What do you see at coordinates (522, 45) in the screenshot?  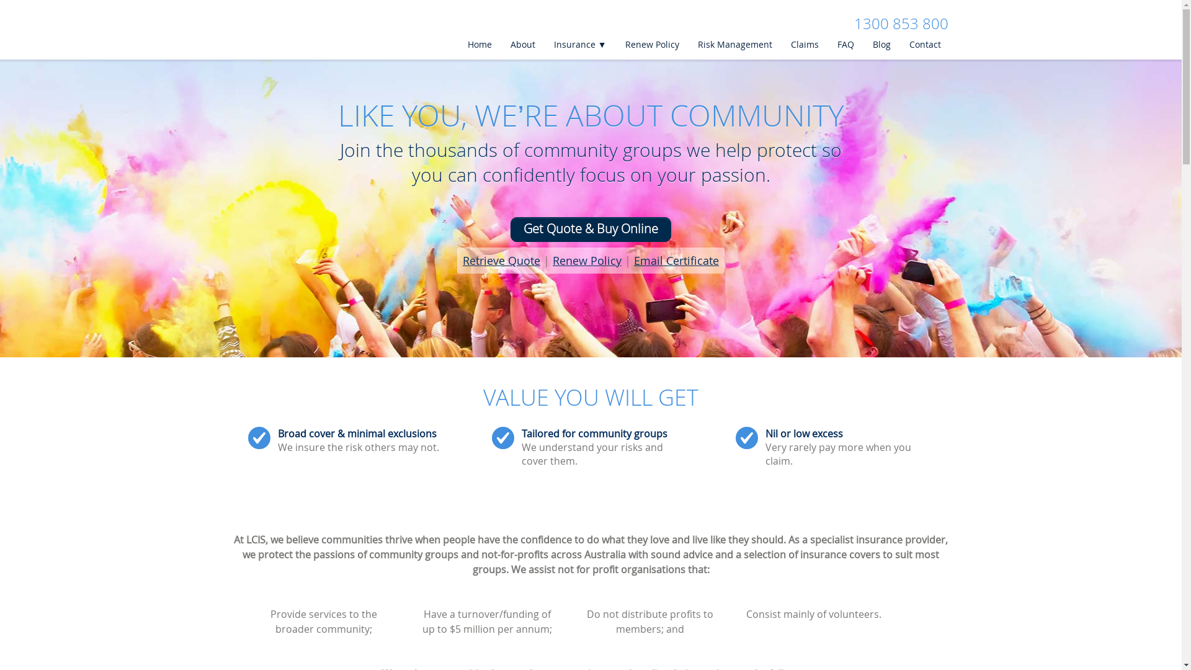 I see `About` at bounding box center [522, 45].